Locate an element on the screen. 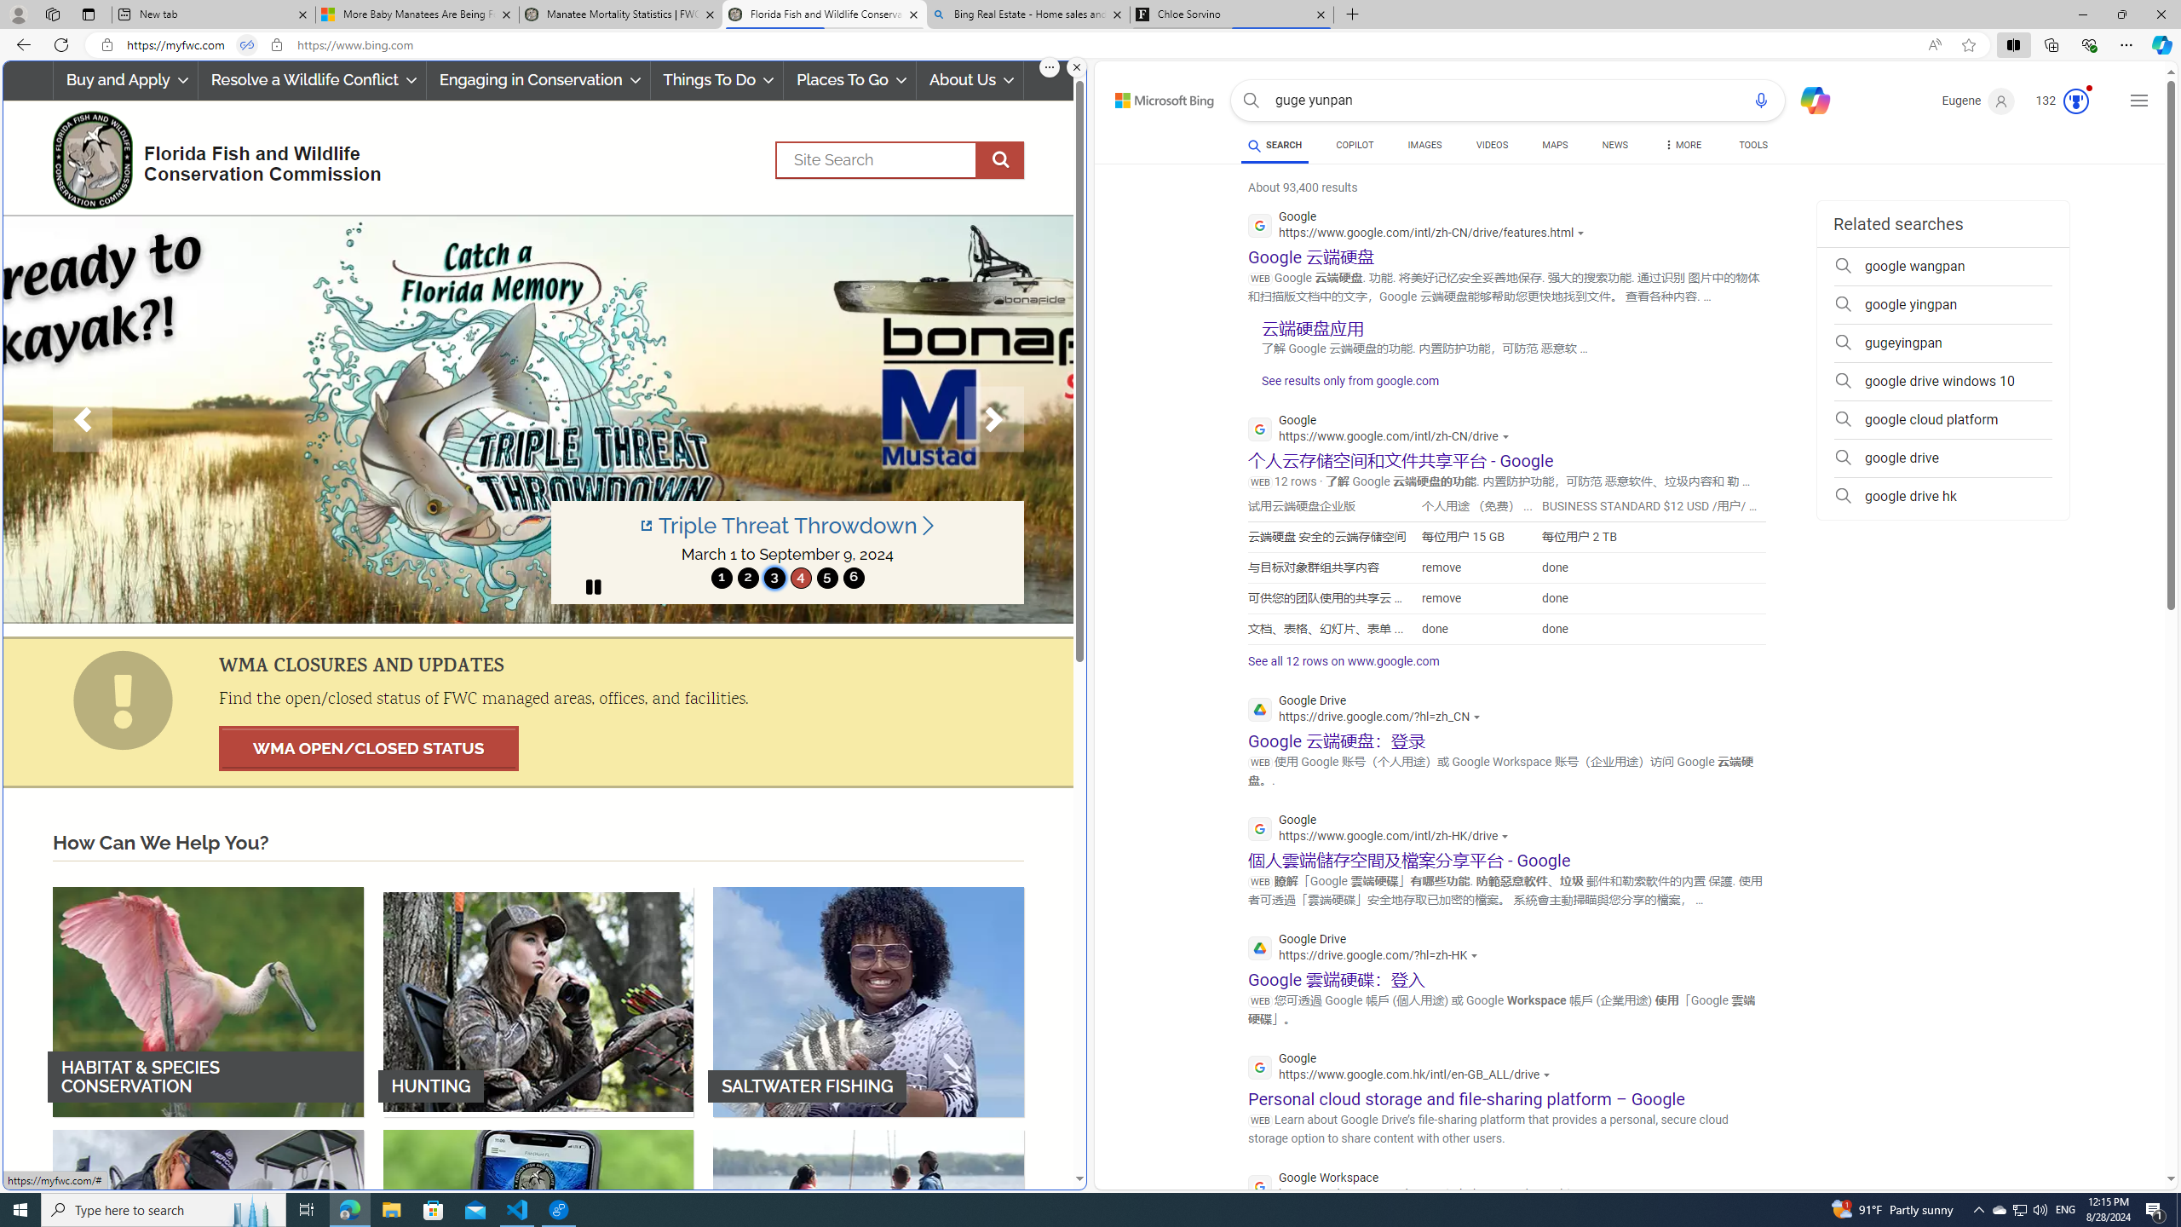 This screenshot has height=1227, width=2181. Close is located at coordinates (2161, 14).